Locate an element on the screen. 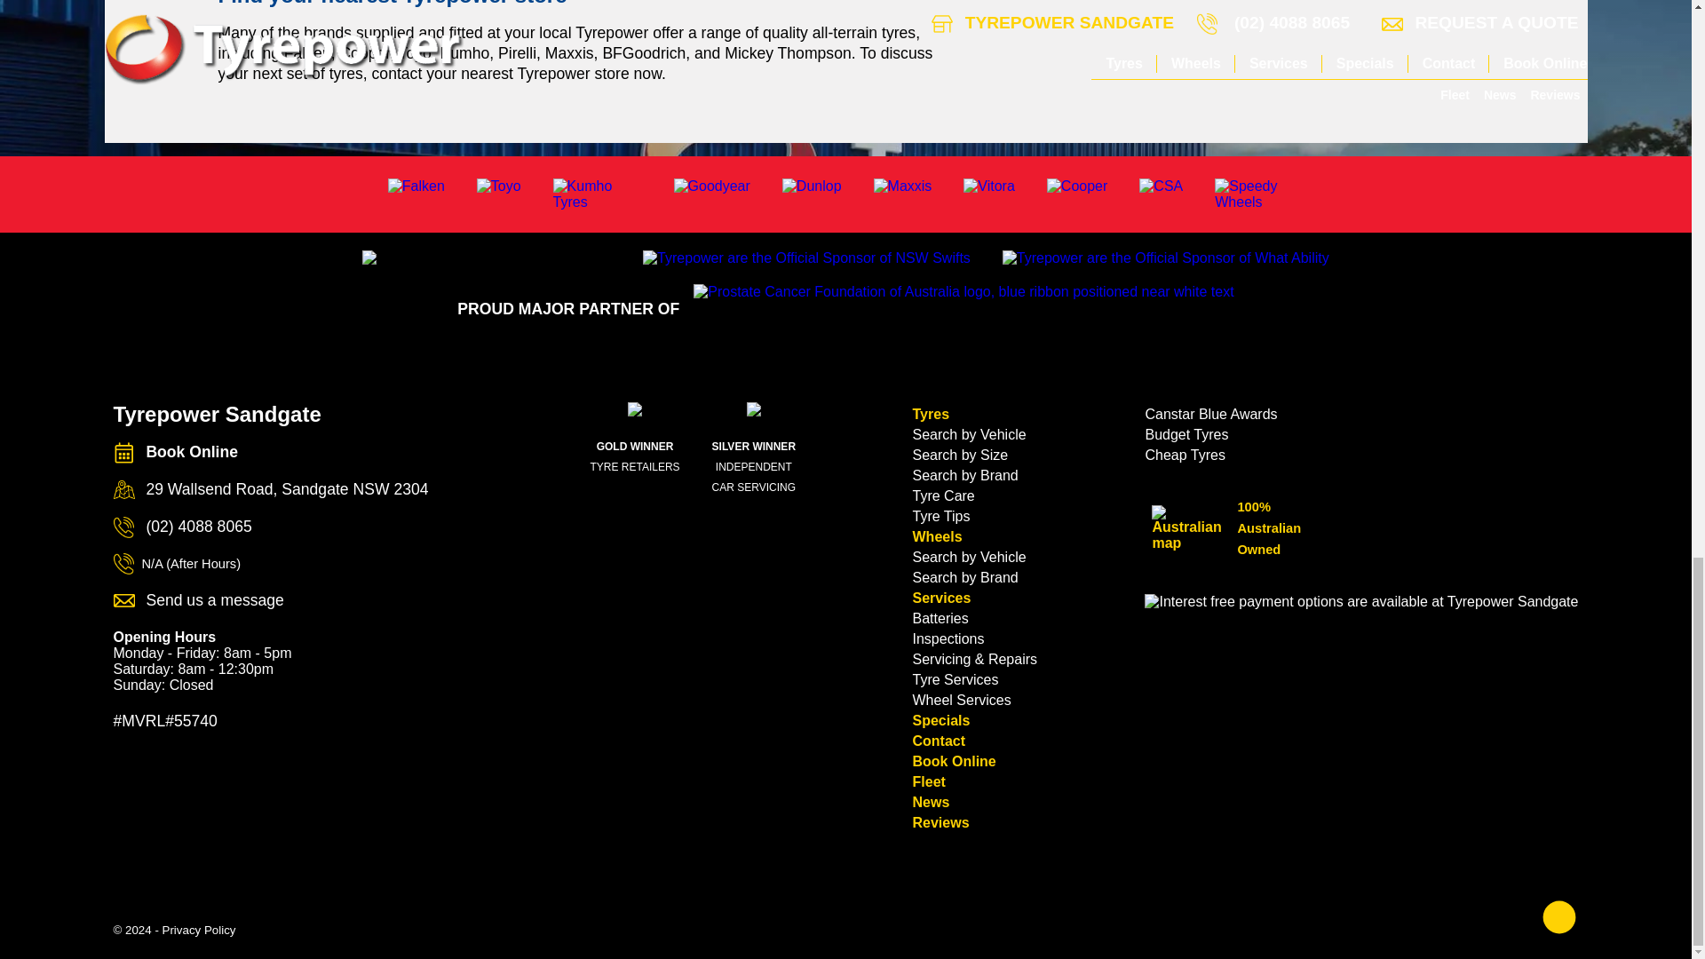 The image size is (1705, 959). Link to Facebook social media. is located at coordinates (1560, 918).